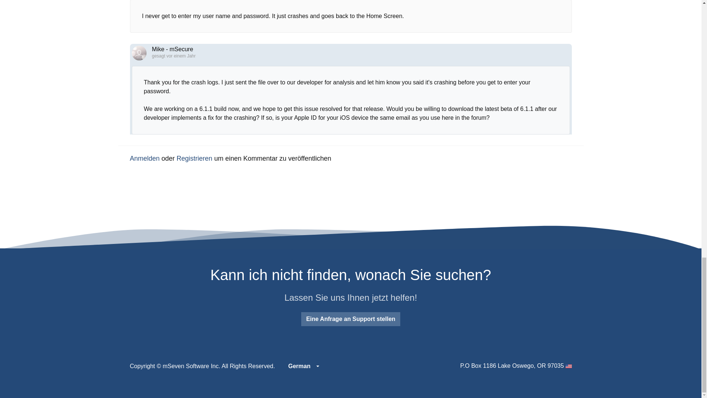 The height and width of the screenshot is (398, 707). Describe the element at coordinates (194, 158) in the screenshot. I see `Registrieren` at that location.